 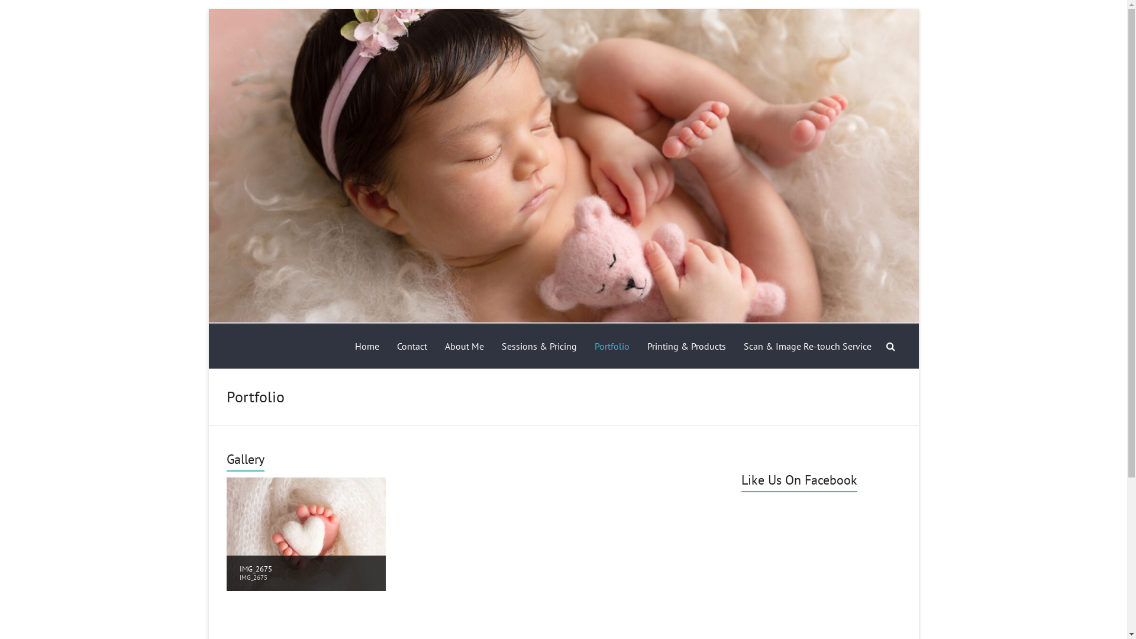 What do you see at coordinates (807, 347) in the screenshot?
I see `Scan & Image Re-touch Service` at bounding box center [807, 347].